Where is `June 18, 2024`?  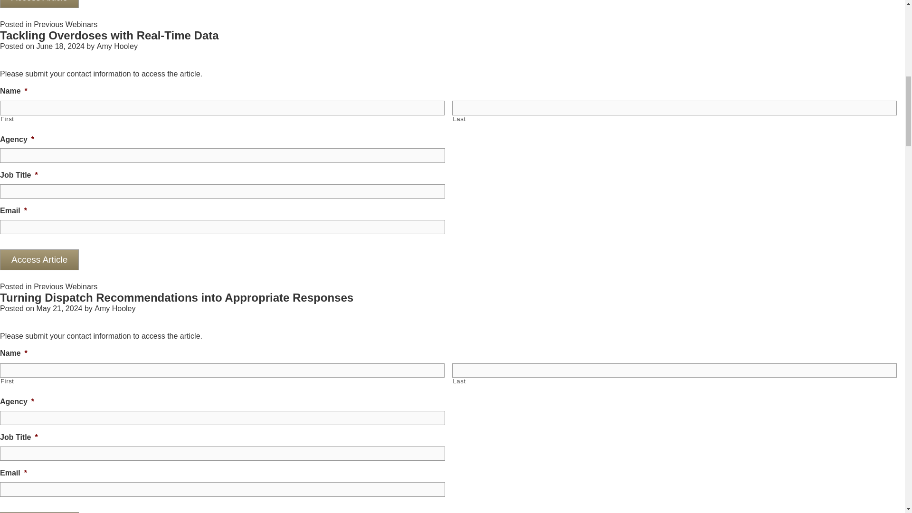
June 18, 2024 is located at coordinates (60, 46).